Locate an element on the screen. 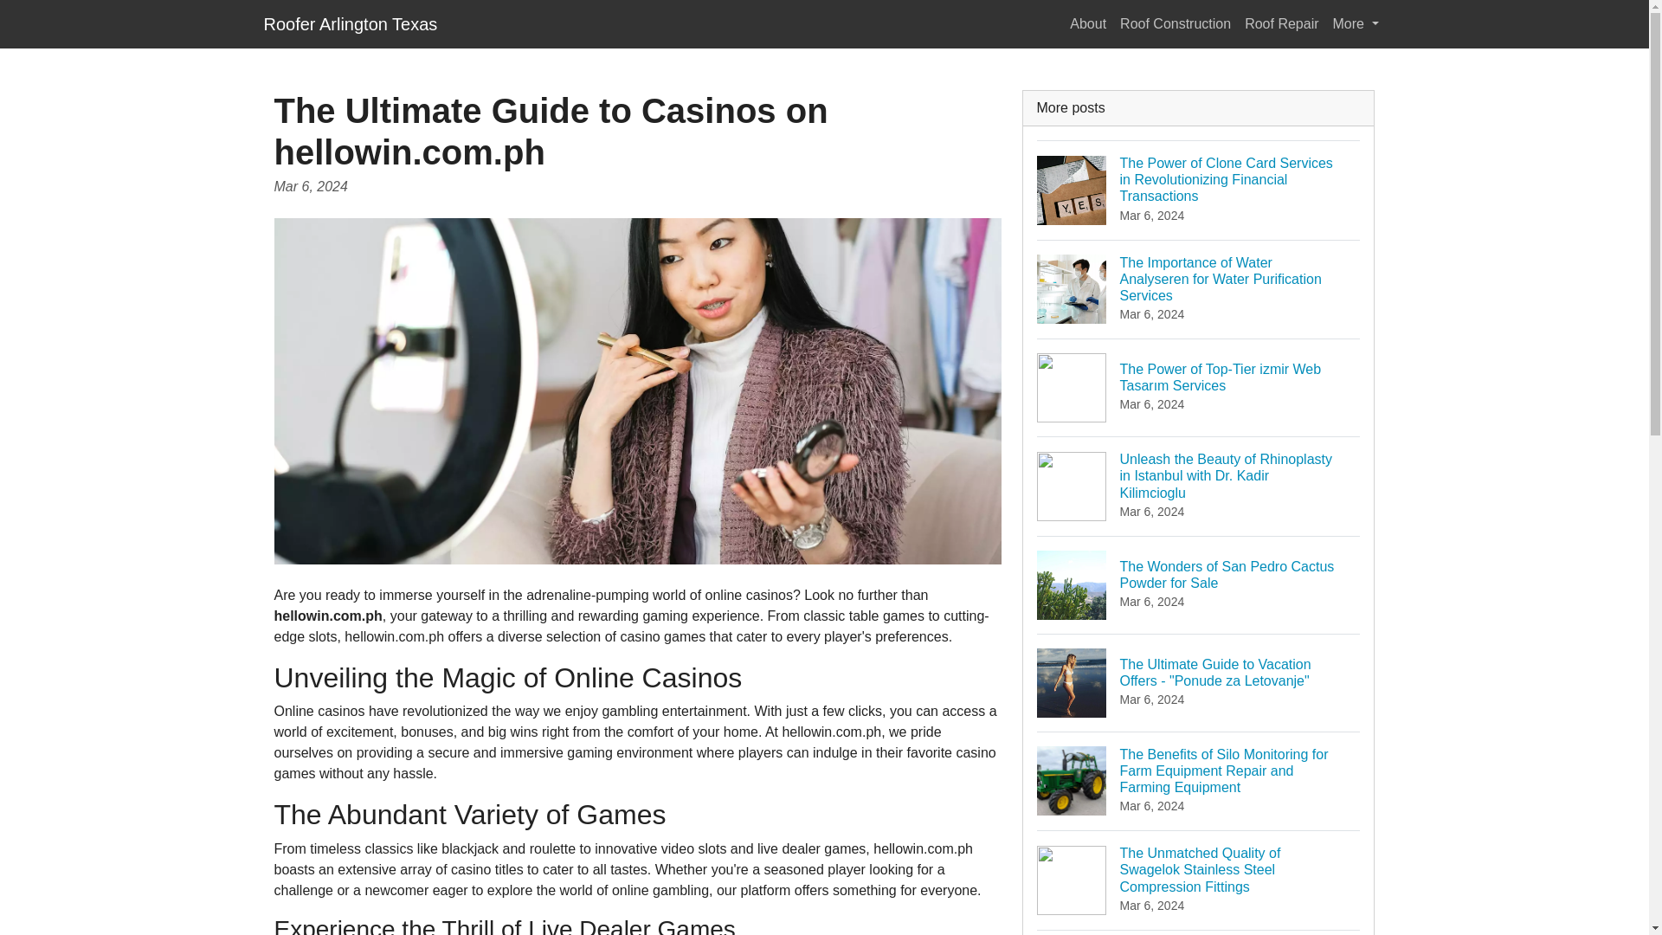 This screenshot has width=1662, height=935. More is located at coordinates (1356, 23).